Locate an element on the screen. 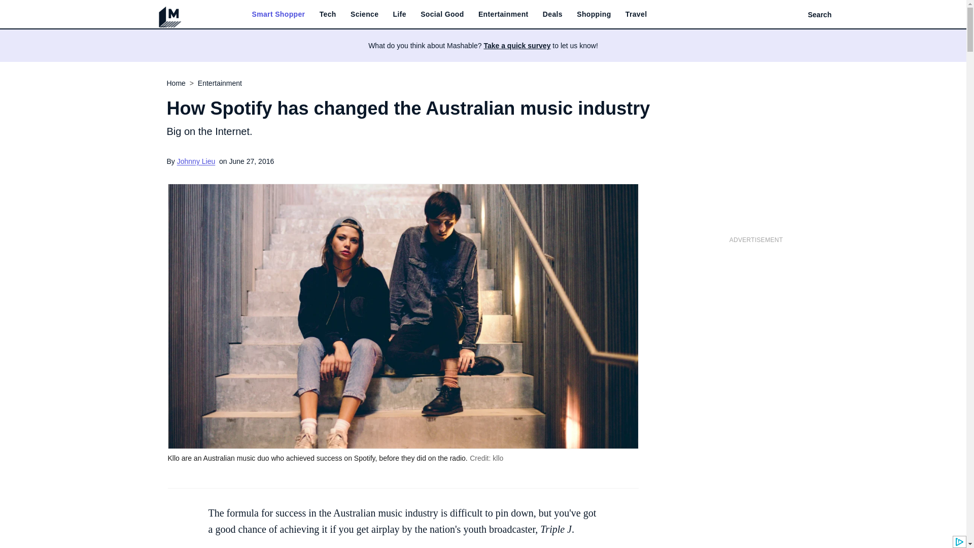 This screenshot has height=548, width=974. Science is located at coordinates (364, 14).